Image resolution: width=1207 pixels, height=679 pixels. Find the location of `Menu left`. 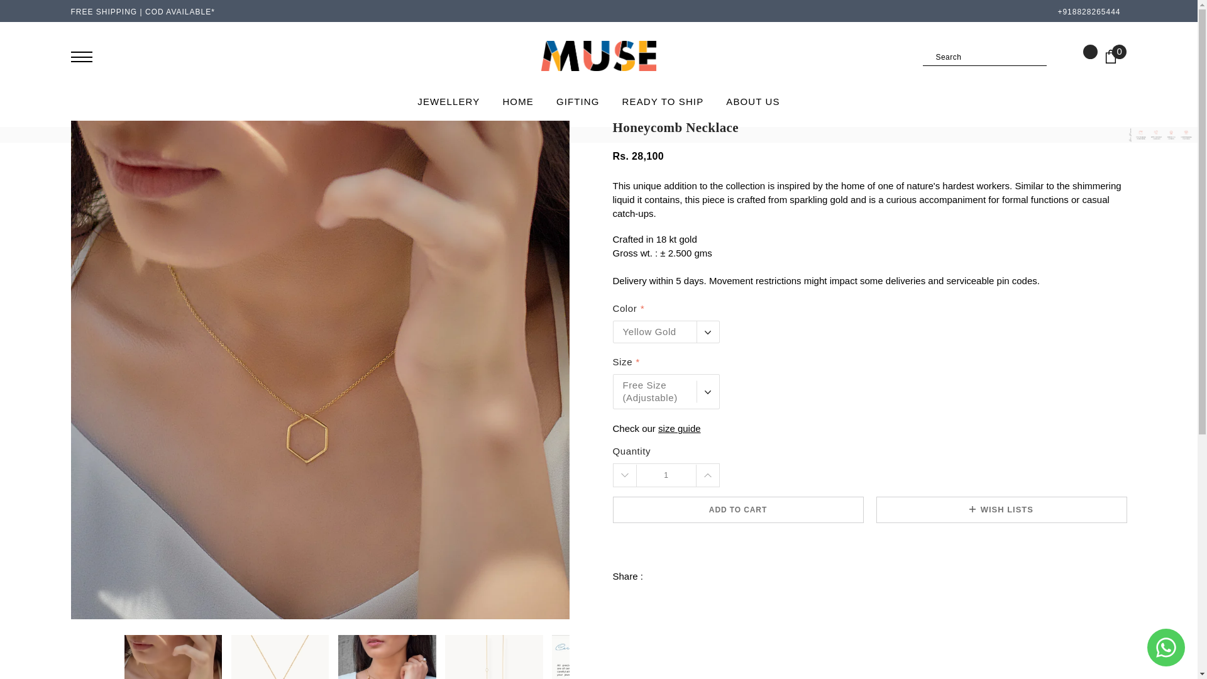

Menu left is located at coordinates (80, 57).